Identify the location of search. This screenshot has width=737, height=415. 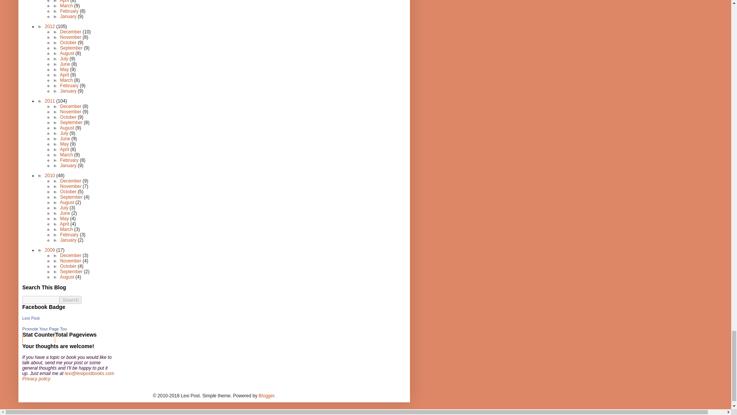
(71, 300).